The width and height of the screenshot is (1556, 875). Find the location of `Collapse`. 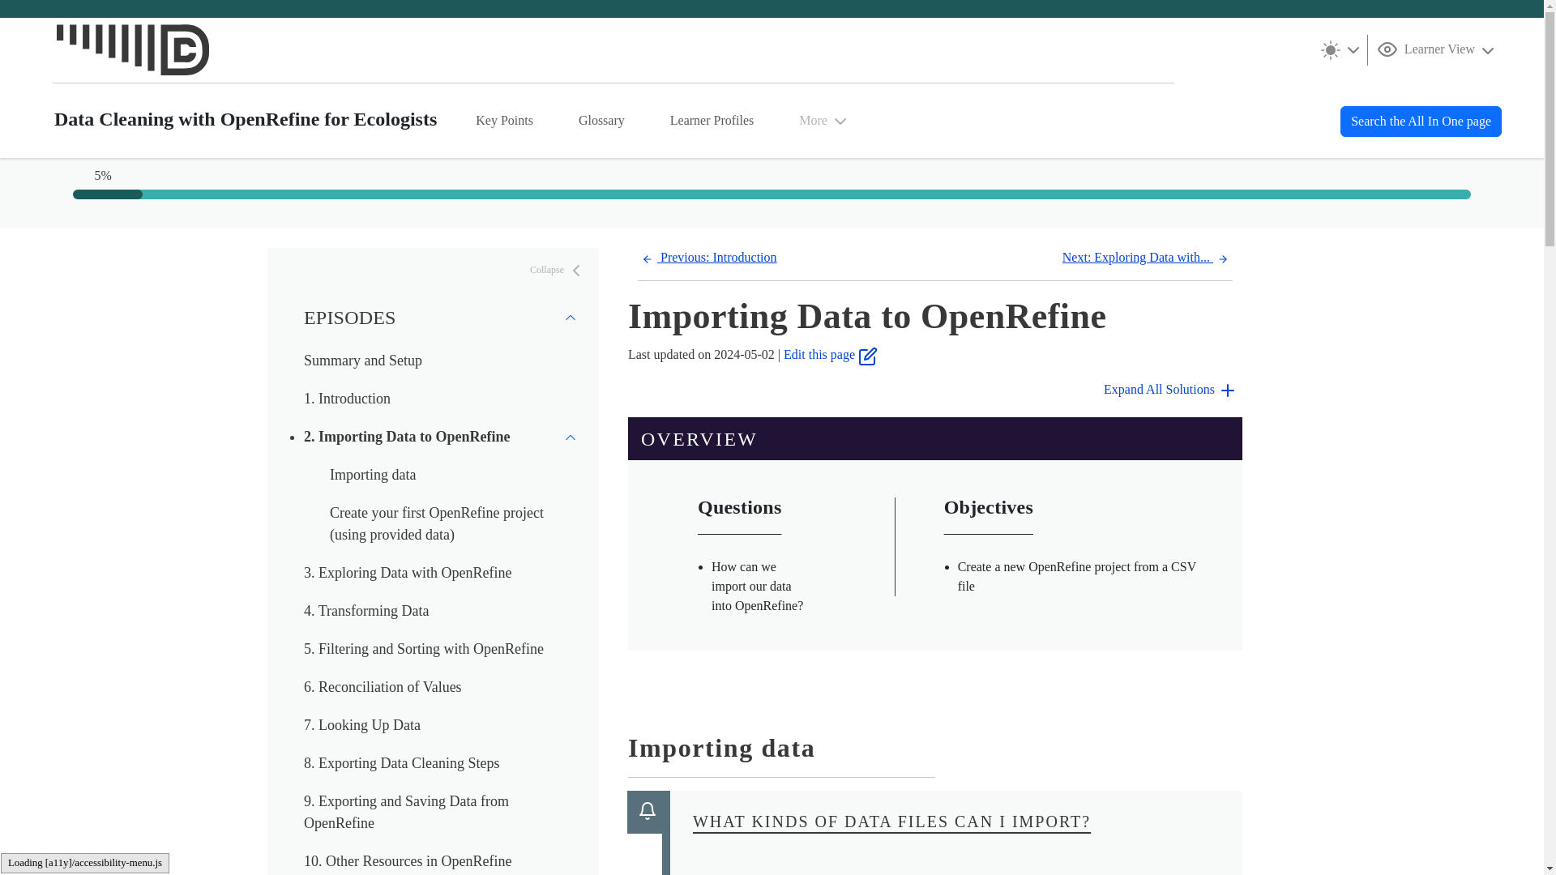

Collapse is located at coordinates (441, 436).